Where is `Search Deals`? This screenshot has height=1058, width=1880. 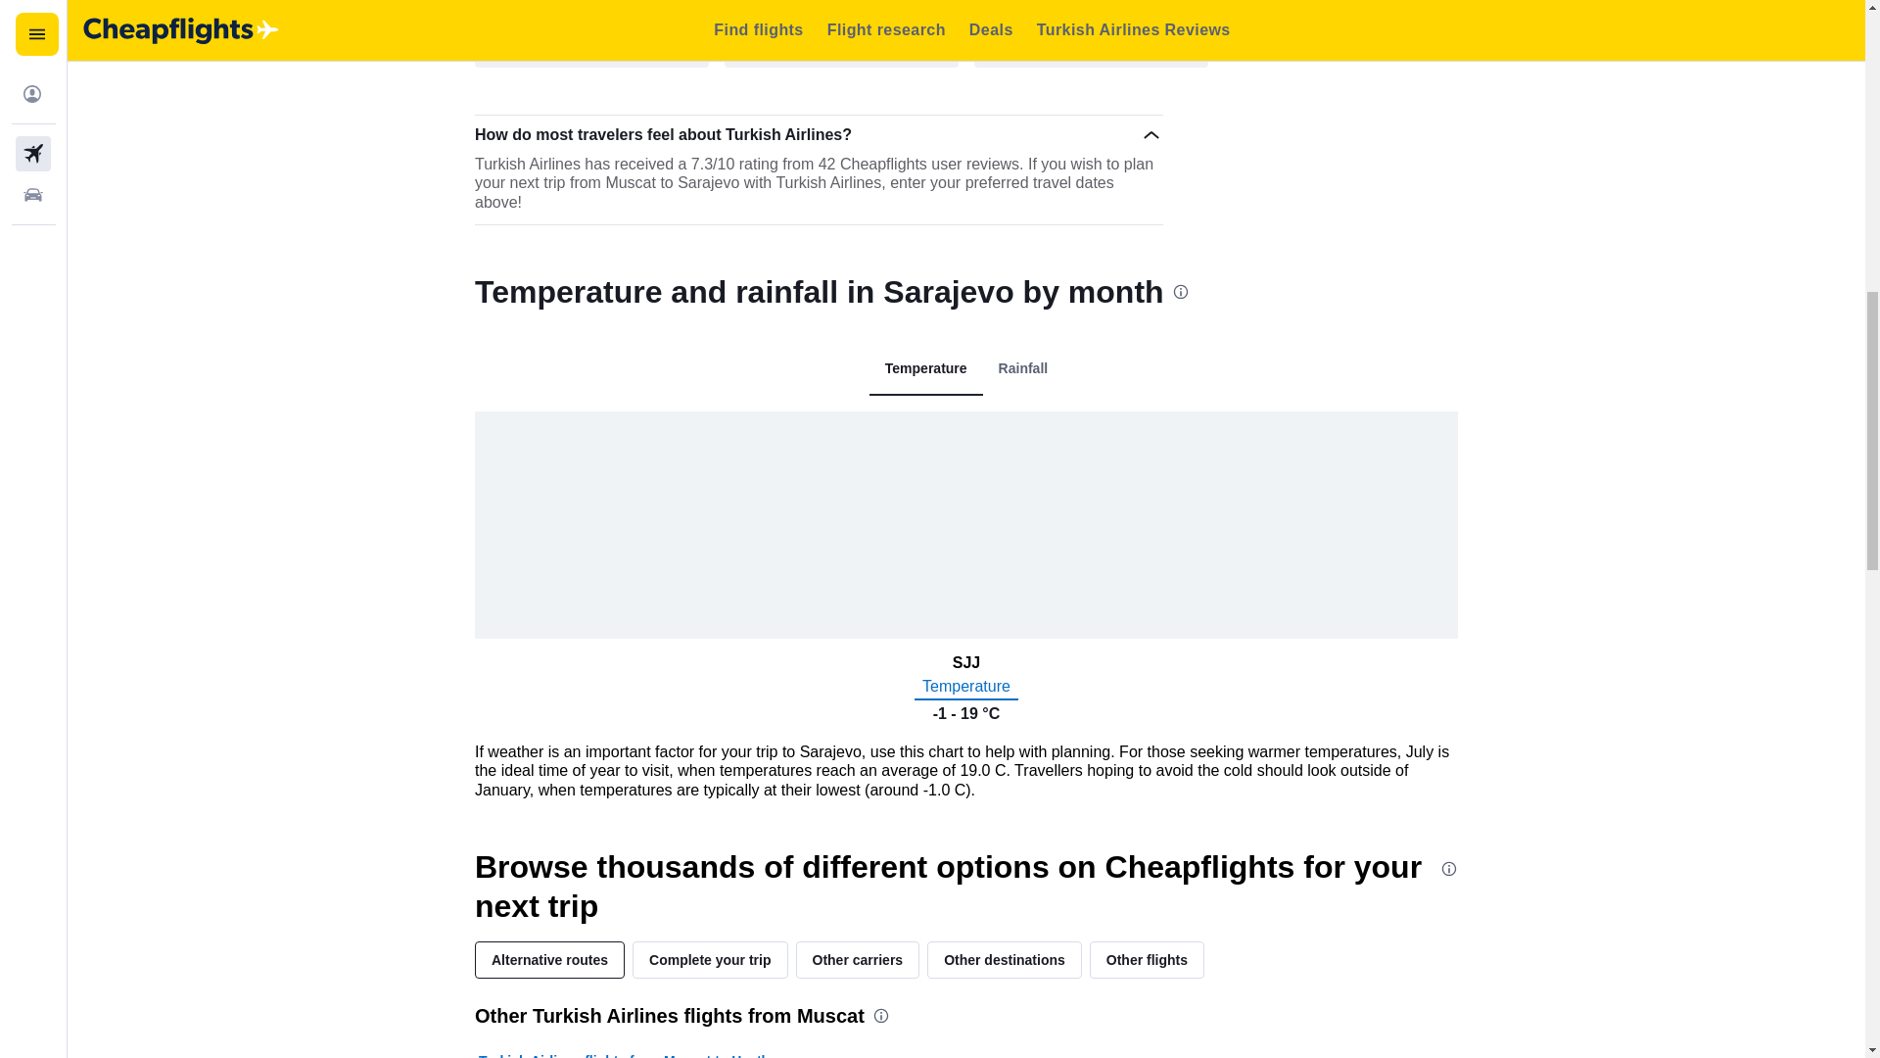 Search Deals is located at coordinates (1091, 37).